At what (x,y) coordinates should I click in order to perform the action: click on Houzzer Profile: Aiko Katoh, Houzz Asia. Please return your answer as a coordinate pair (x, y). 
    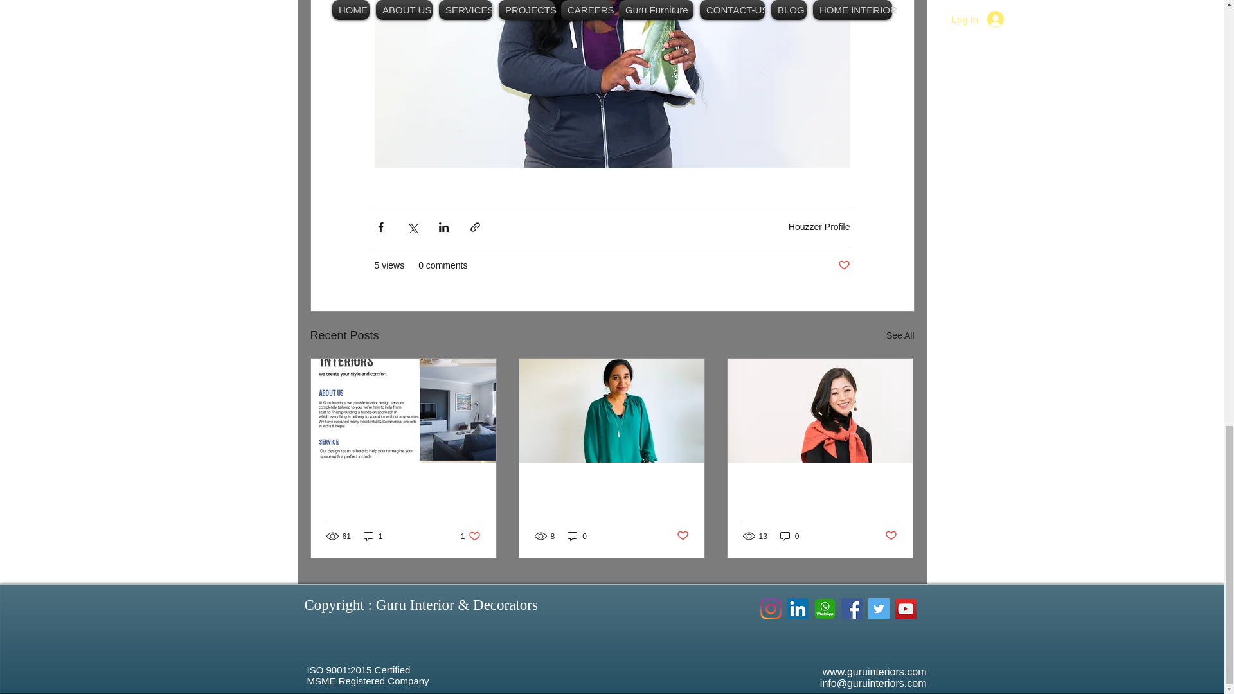
    Looking at the image, I should click on (819, 492).